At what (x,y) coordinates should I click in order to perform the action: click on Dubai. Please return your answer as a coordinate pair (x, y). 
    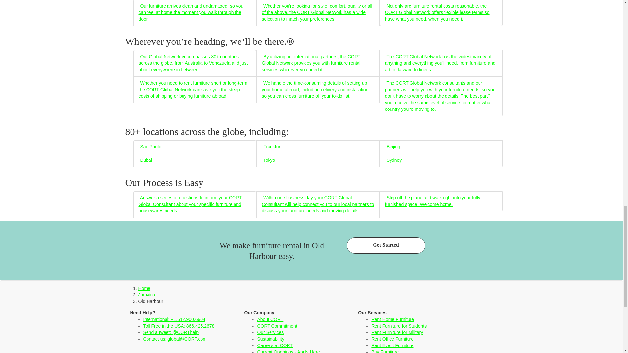
    Looking at the image, I should click on (145, 160).